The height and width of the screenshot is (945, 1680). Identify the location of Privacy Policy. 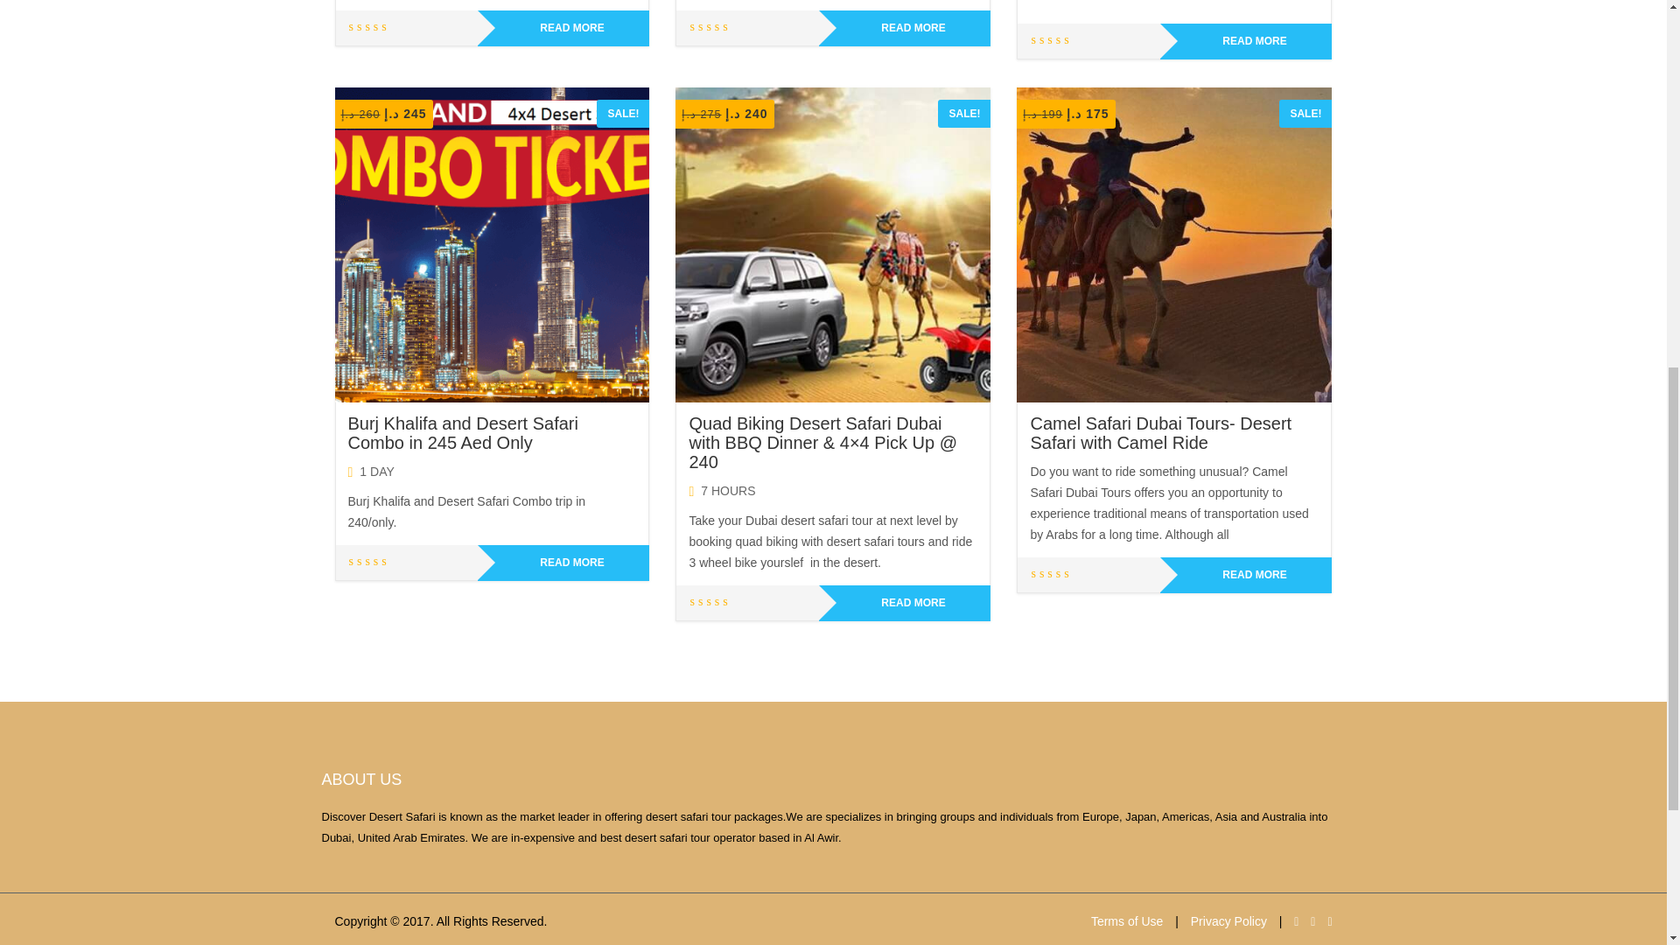
(1228, 920).